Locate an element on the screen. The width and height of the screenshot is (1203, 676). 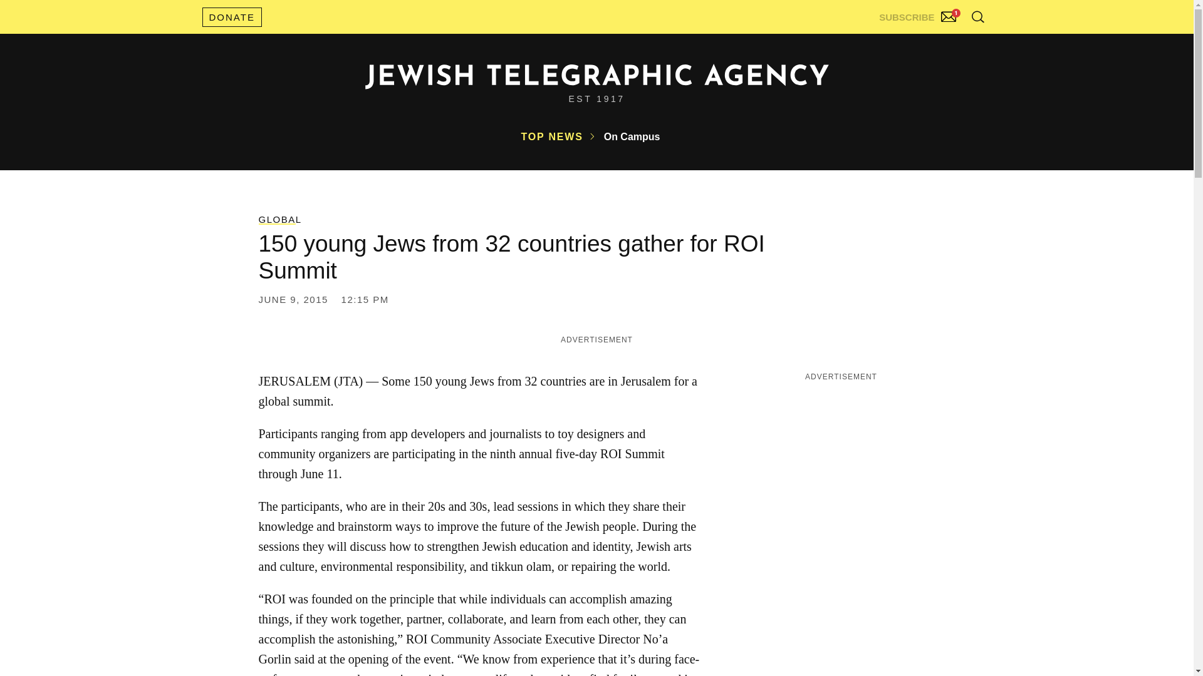
SUBSCRIBE is located at coordinates (919, 14).